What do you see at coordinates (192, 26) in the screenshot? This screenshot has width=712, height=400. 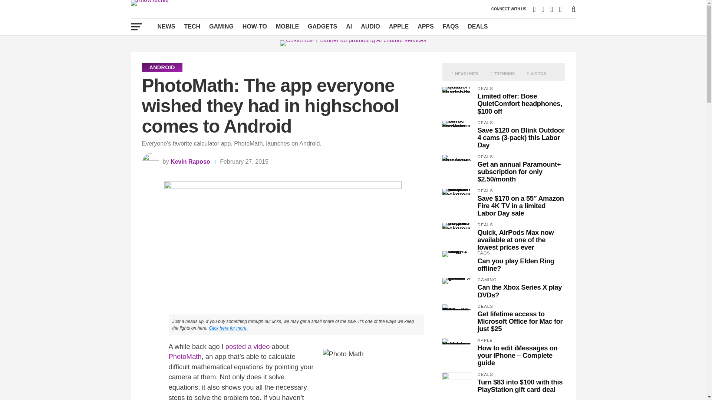 I see `TECH` at bounding box center [192, 26].